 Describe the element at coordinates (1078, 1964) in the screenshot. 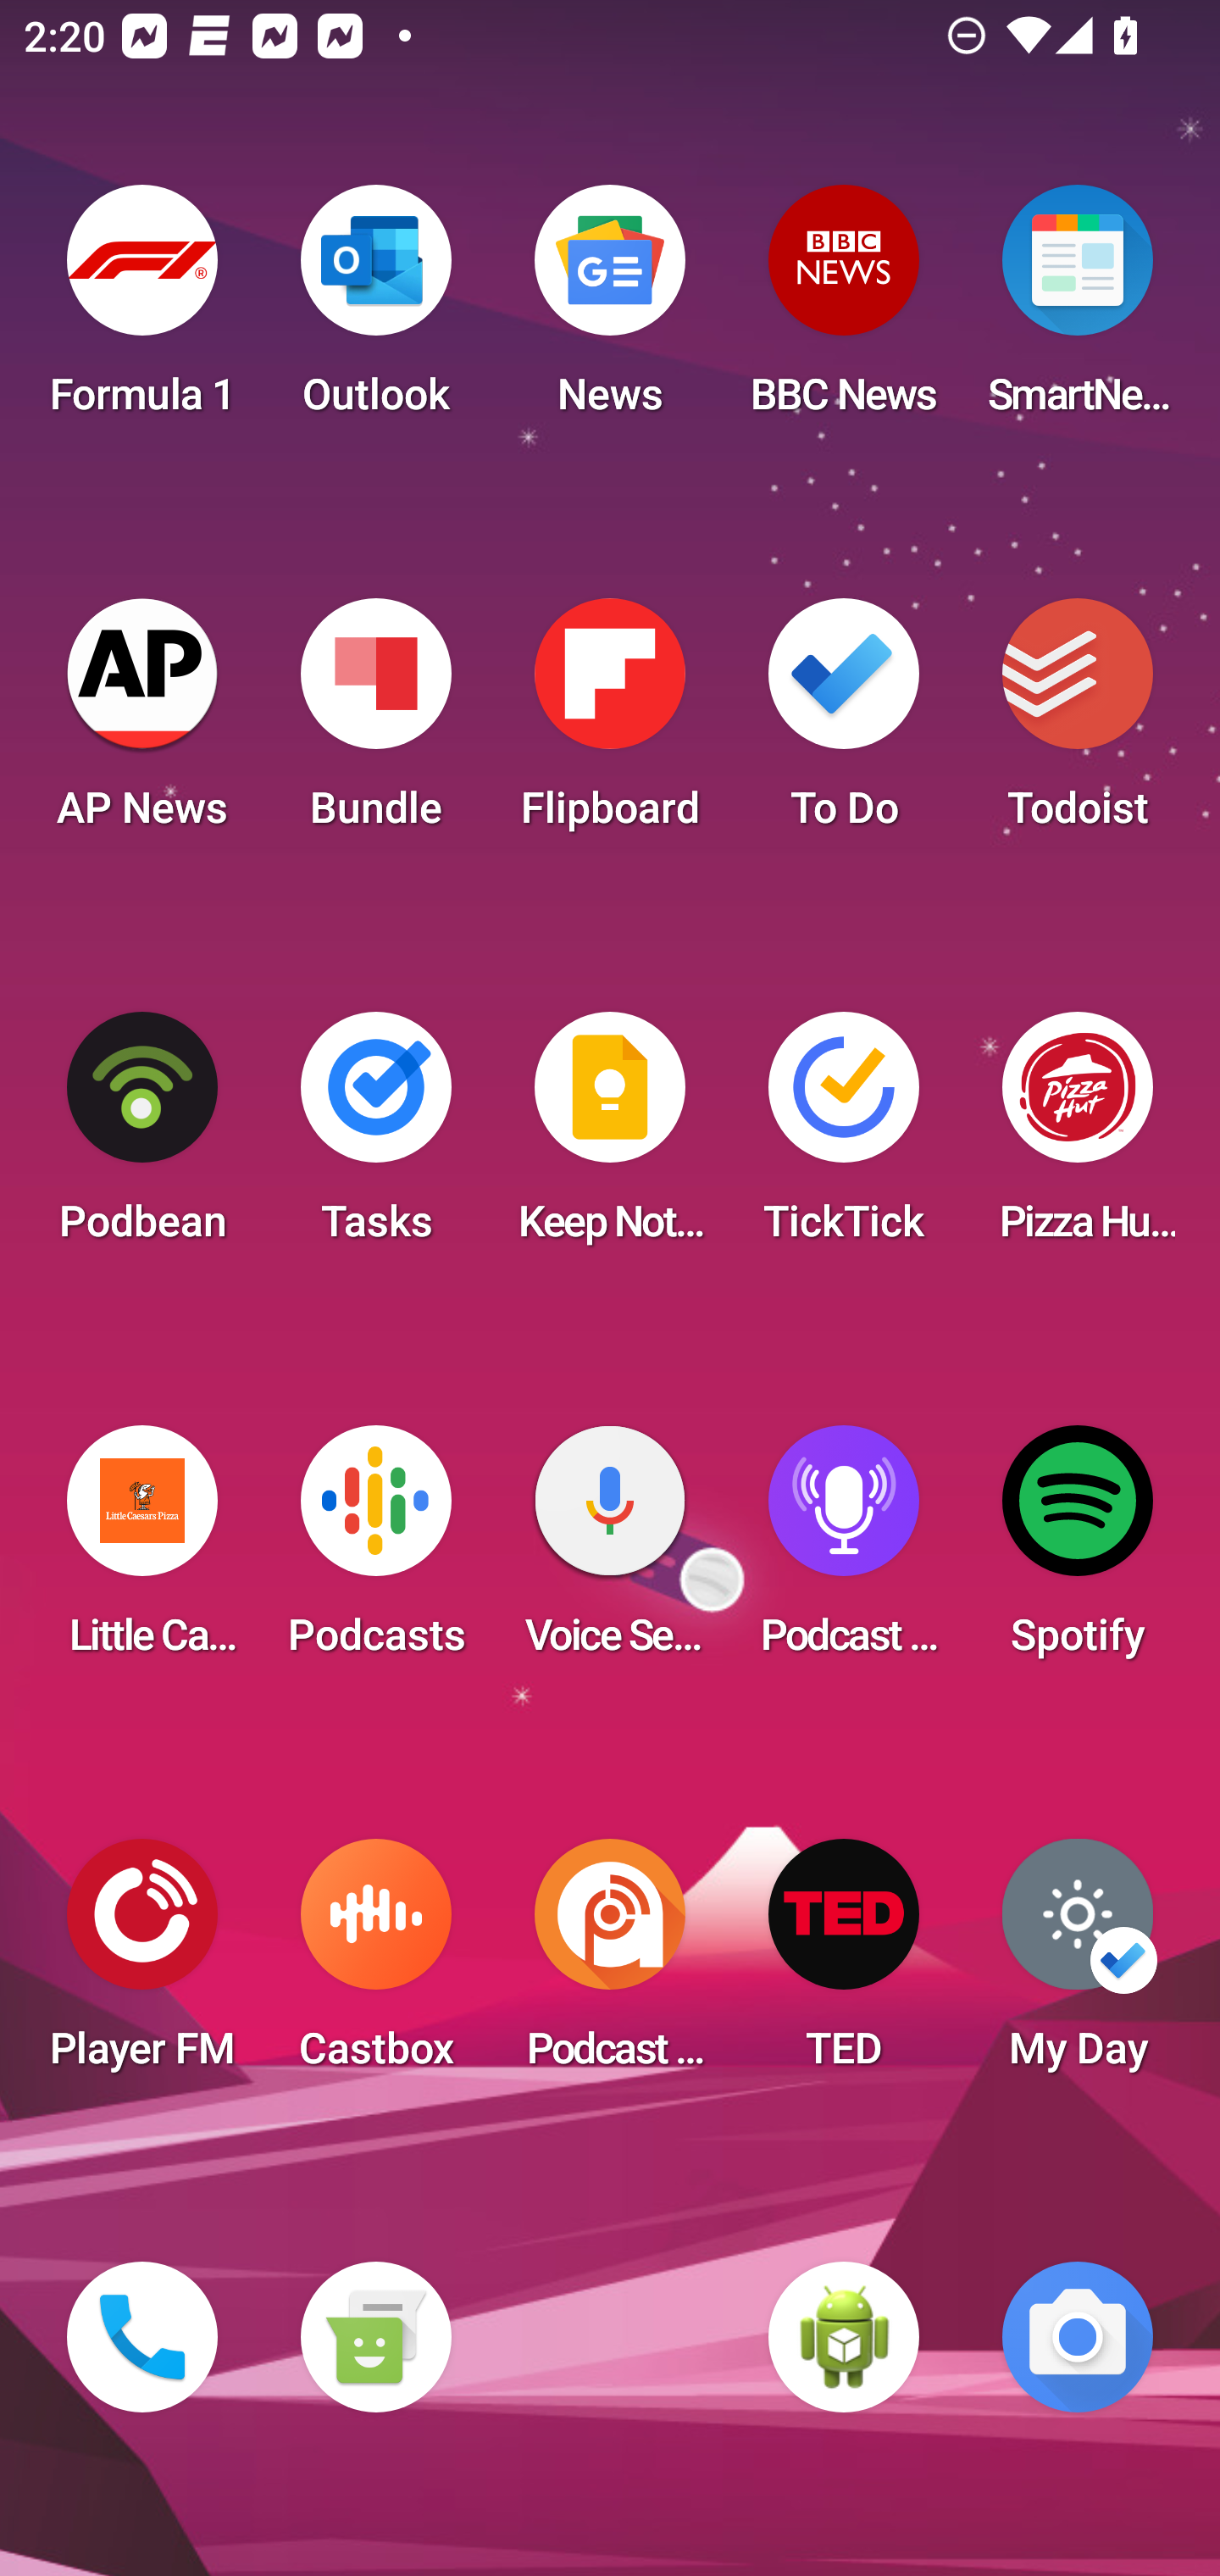

I see `My Day` at that location.